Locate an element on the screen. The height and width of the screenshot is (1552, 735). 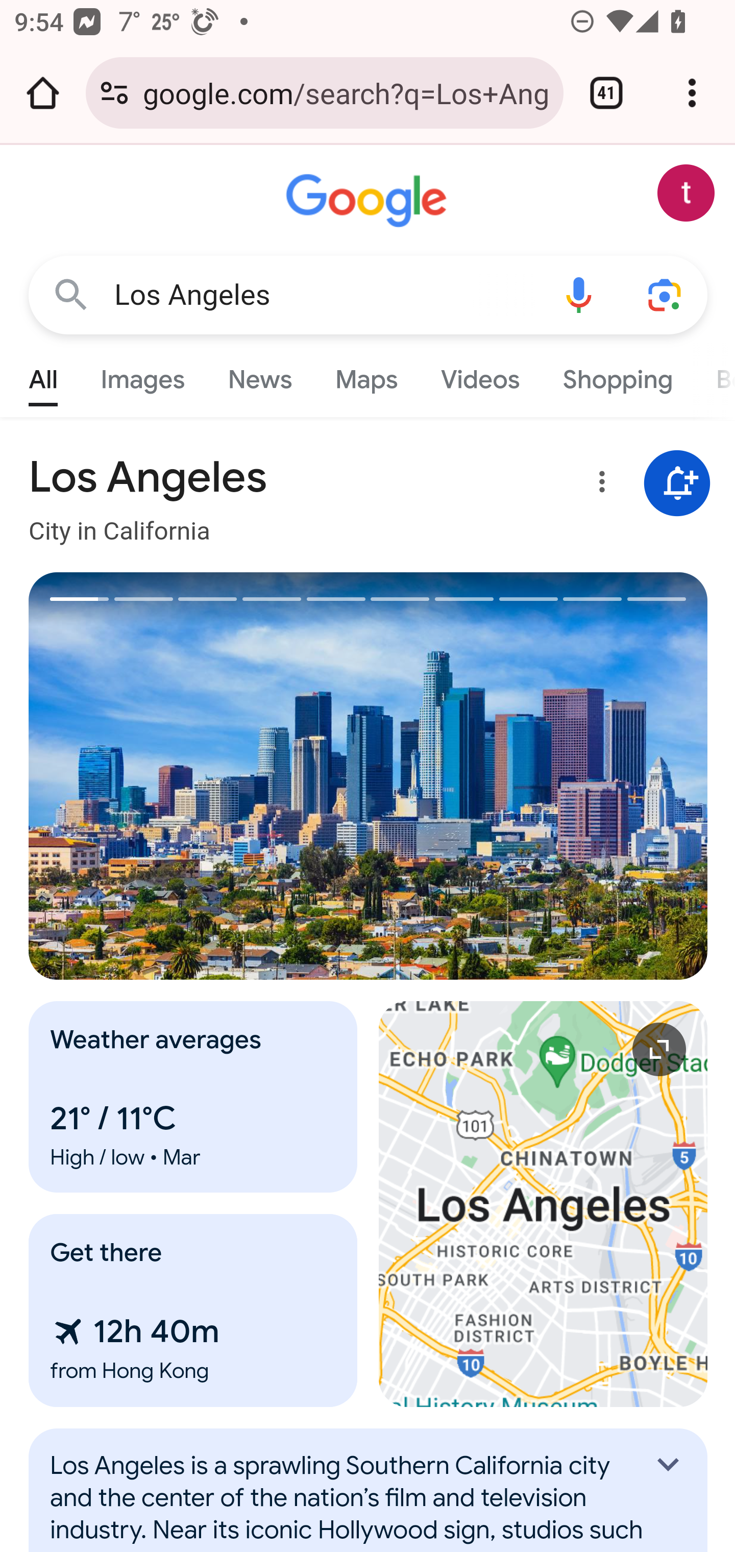
Search using your camera or photos is located at coordinates (666, 294).